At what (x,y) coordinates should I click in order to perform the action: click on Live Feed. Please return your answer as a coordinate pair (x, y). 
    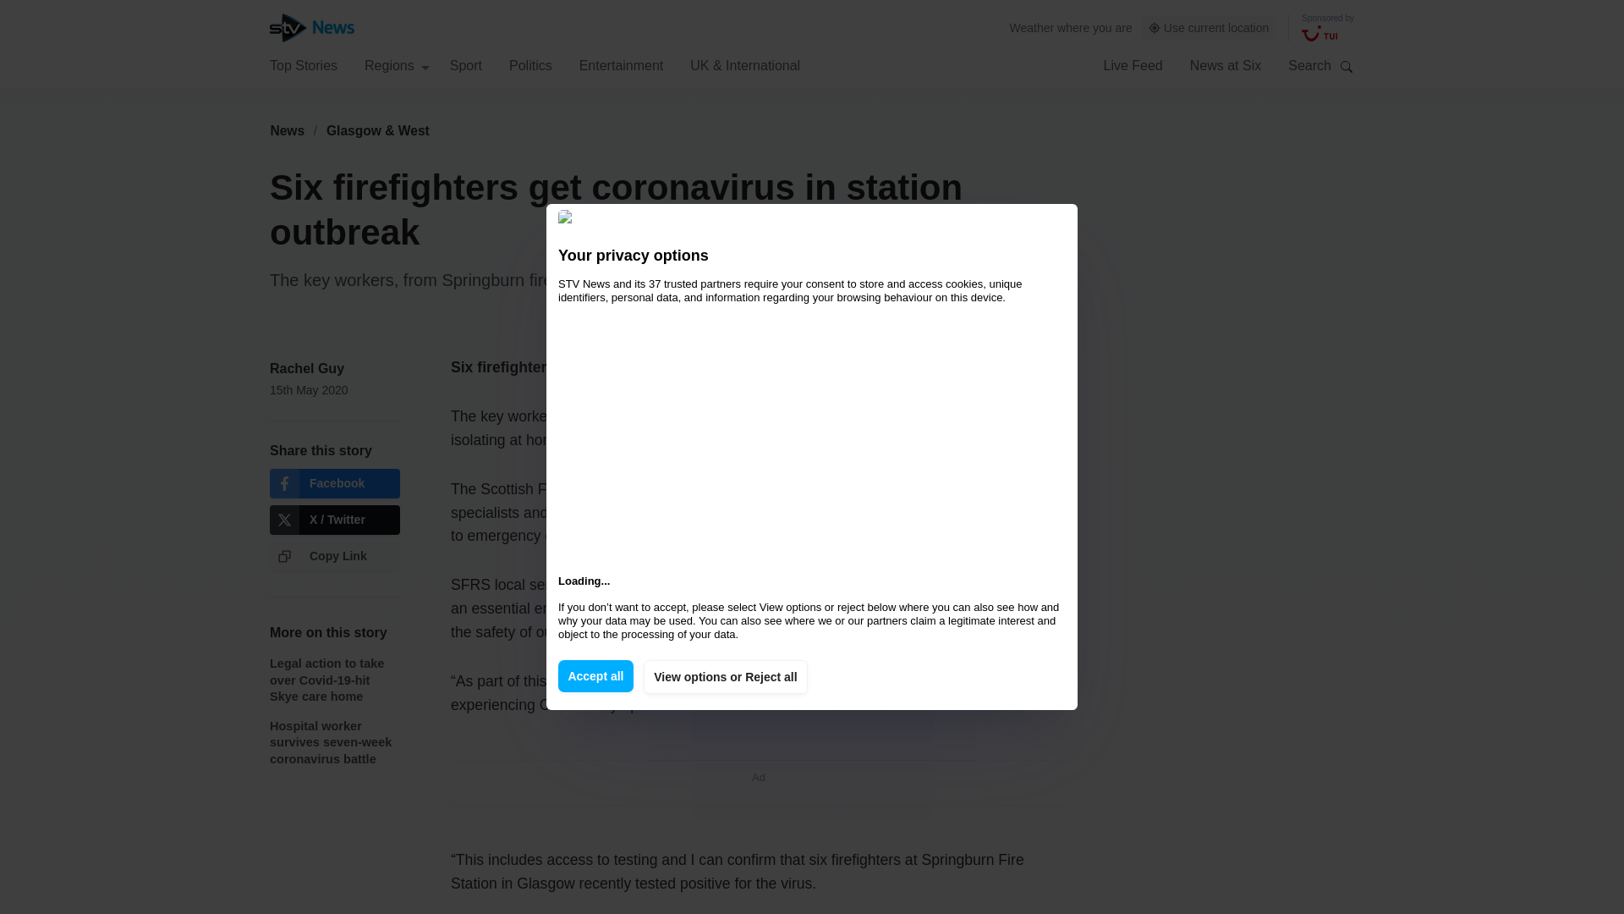
    Looking at the image, I should click on (1132, 64).